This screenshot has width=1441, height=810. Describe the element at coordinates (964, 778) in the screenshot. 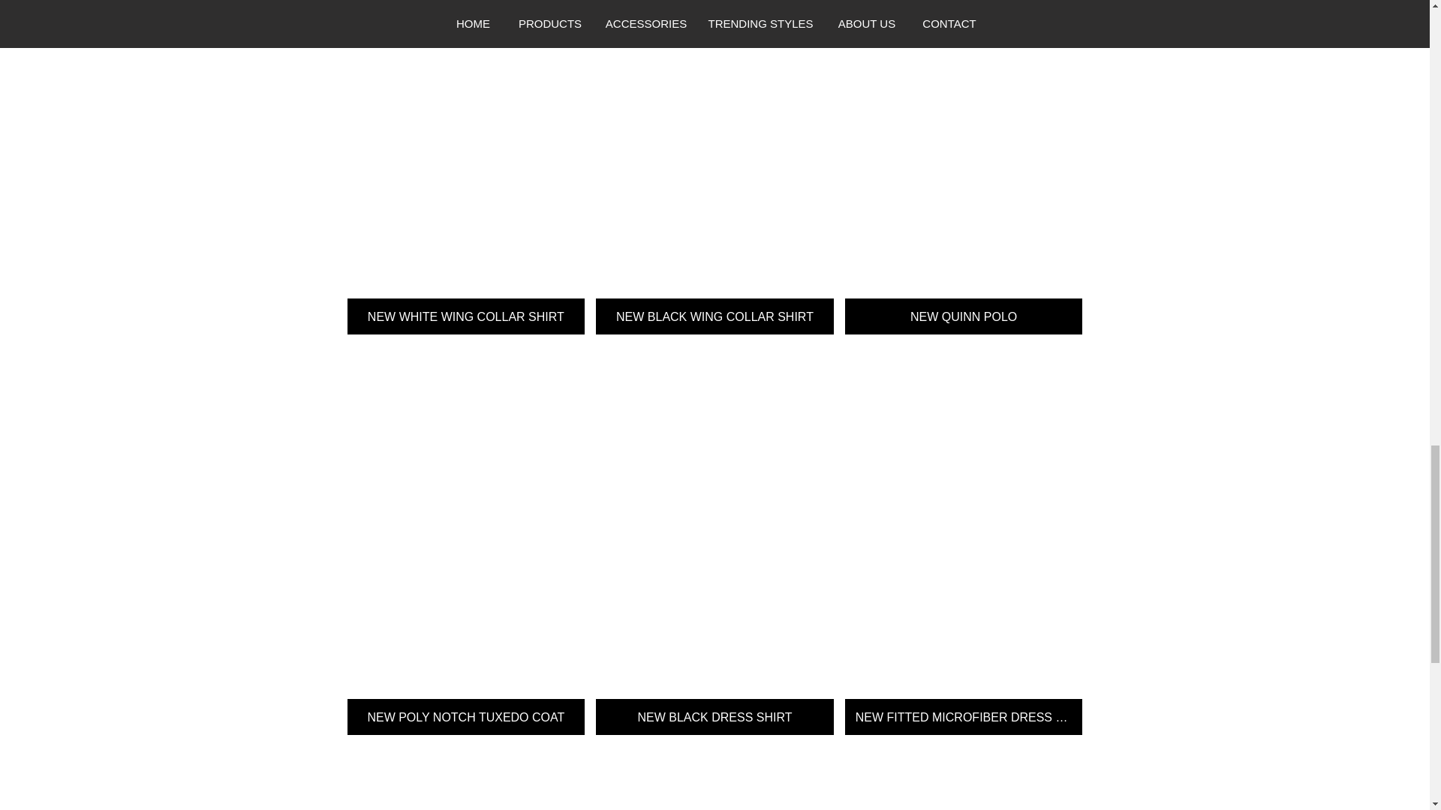

I see `NEW POLY FLAT FRONT TUXEDO PANTS` at that location.